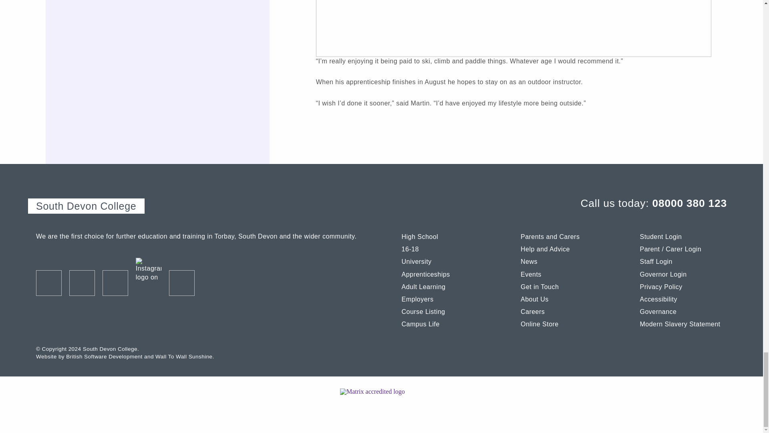  I want to click on Employers, so click(445, 298).